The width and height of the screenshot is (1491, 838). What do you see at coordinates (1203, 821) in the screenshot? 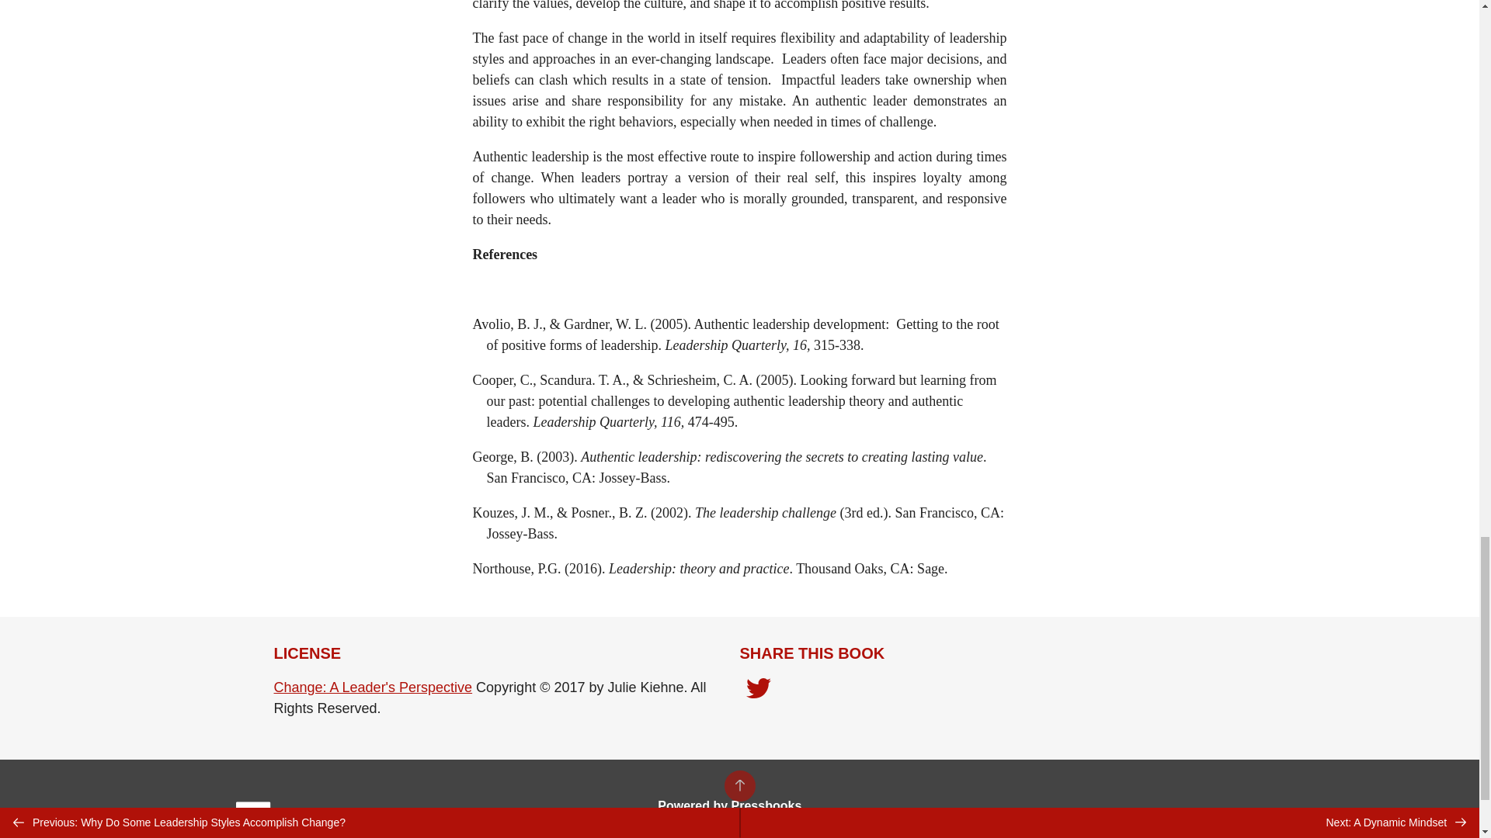
I see `Pressbooks on YouTube` at bounding box center [1203, 821].